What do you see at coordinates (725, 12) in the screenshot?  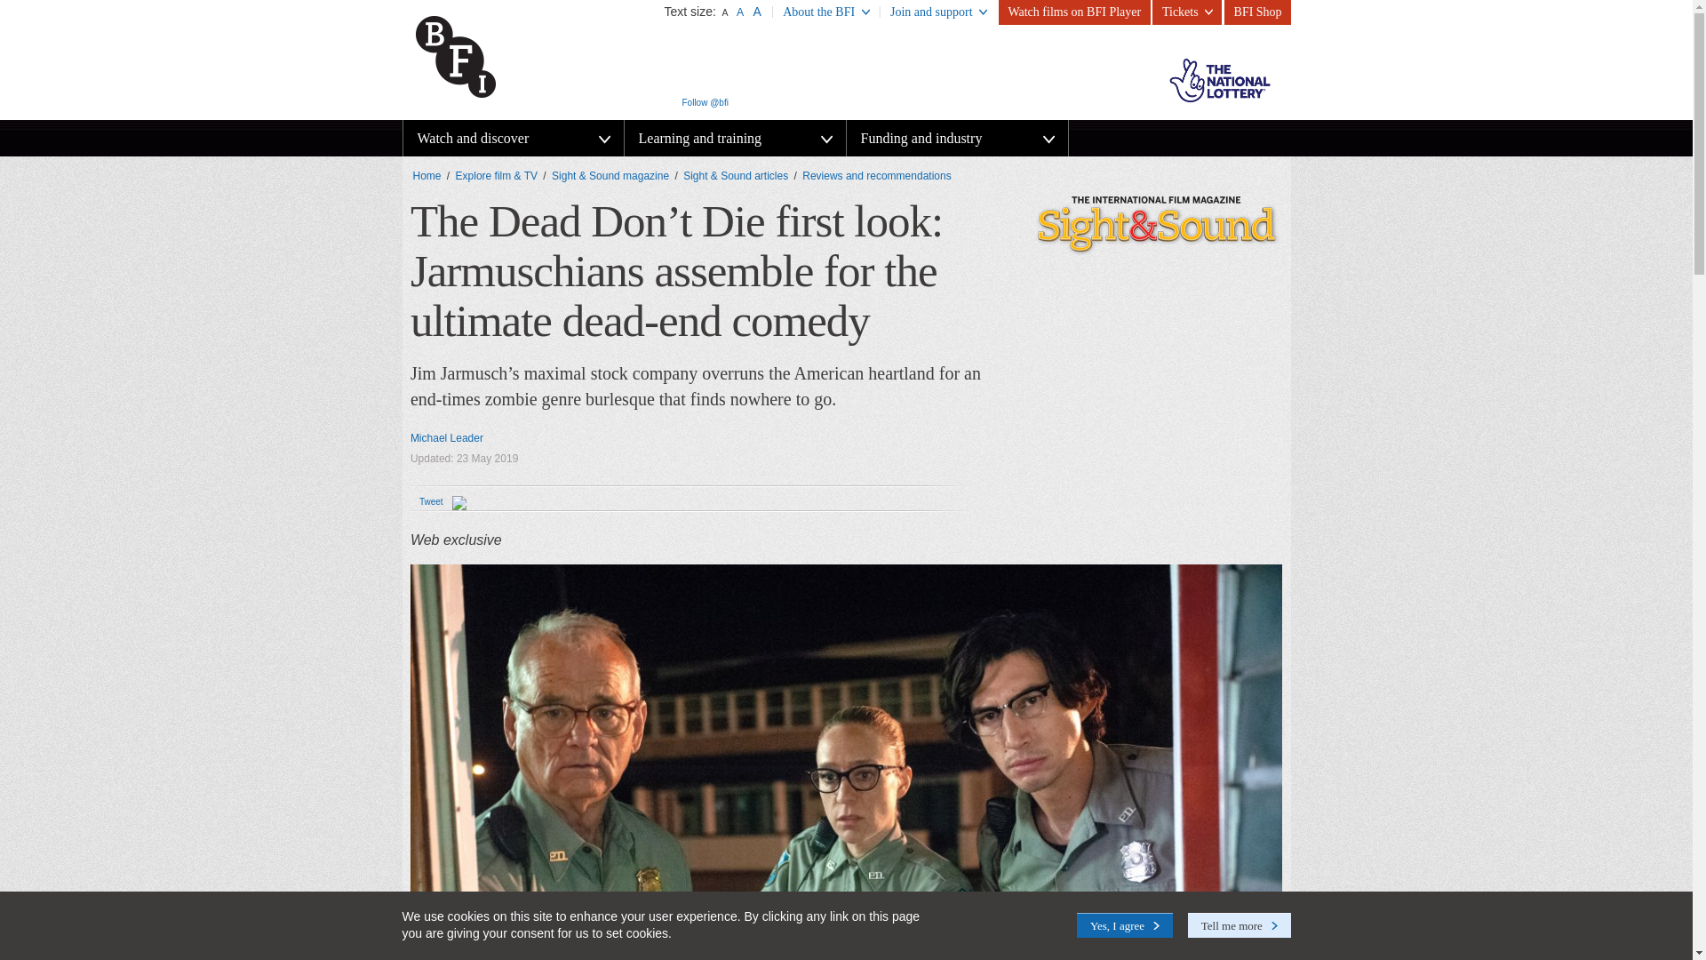 I see `A` at bounding box center [725, 12].